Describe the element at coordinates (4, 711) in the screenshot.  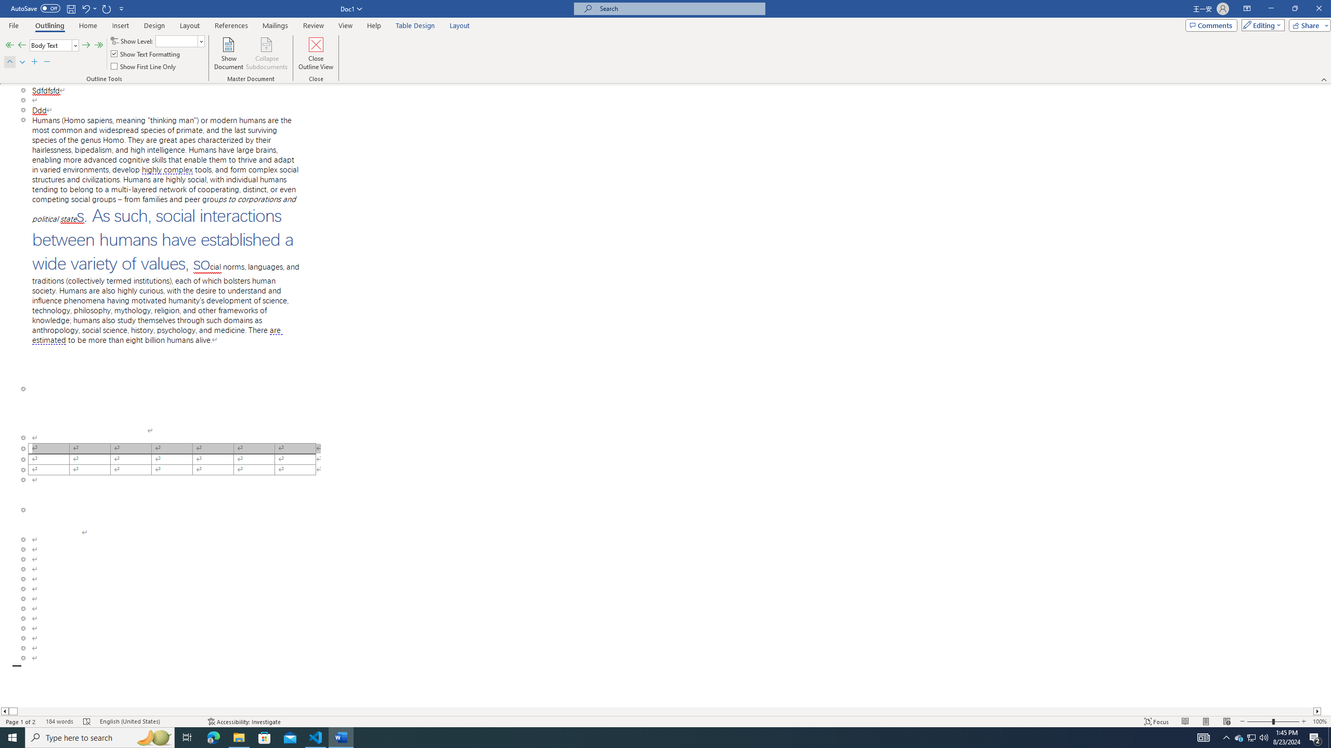
I see `Column left` at that location.